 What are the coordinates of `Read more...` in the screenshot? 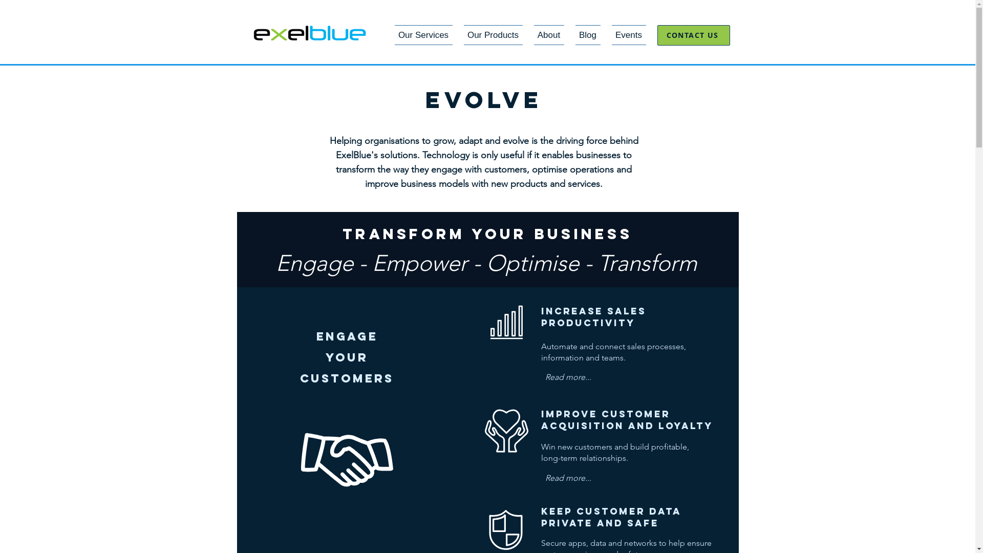 It's located at (568, 378).